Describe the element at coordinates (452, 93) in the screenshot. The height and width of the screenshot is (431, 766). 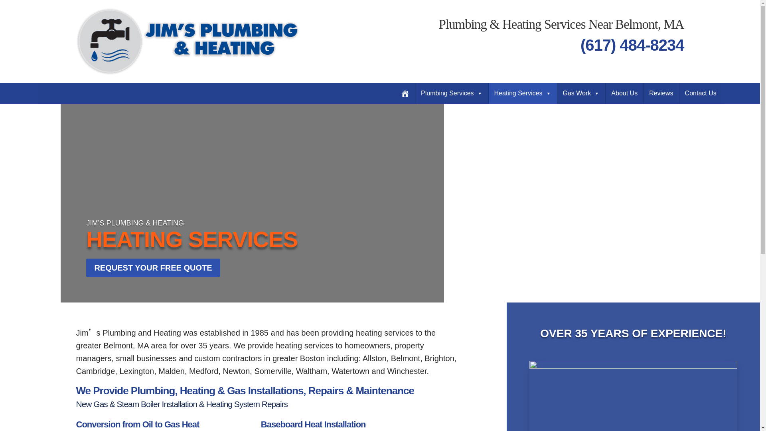
I see `Plumbing Services` at that location.